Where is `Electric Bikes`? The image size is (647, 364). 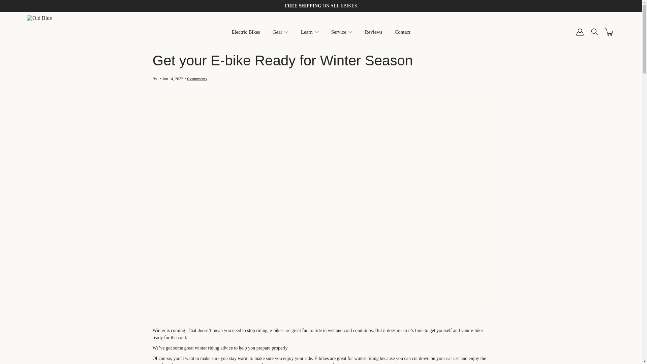 Electric Bikes is located at coordinates (246, 32).